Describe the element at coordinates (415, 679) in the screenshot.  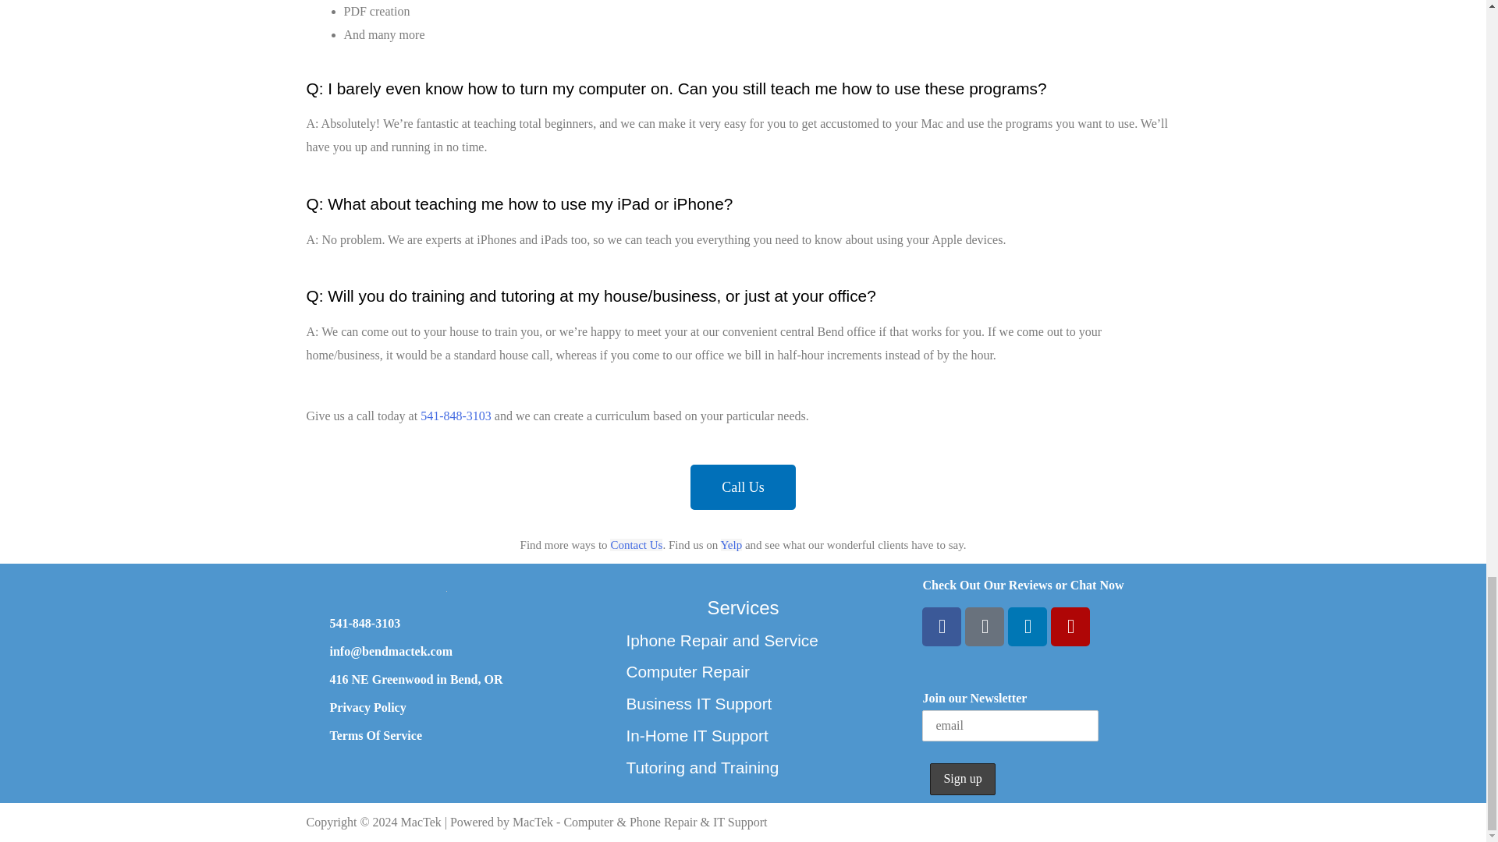
I see `416 NE Greenwood in Bend, OR` at that location.